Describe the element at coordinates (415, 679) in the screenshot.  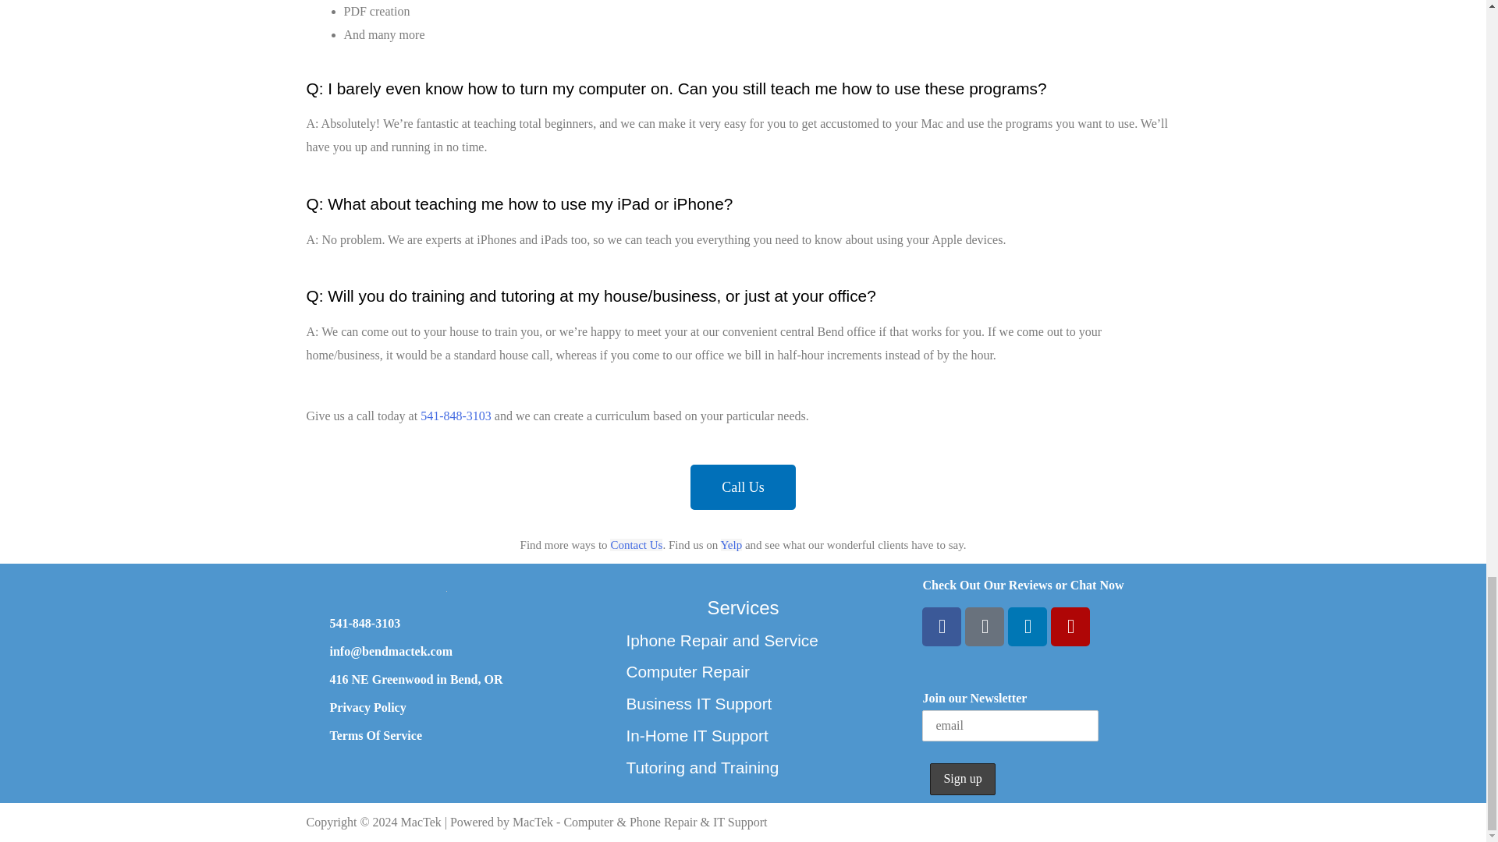
I see `416 NE Greenwood in Bend, OR` at that location.